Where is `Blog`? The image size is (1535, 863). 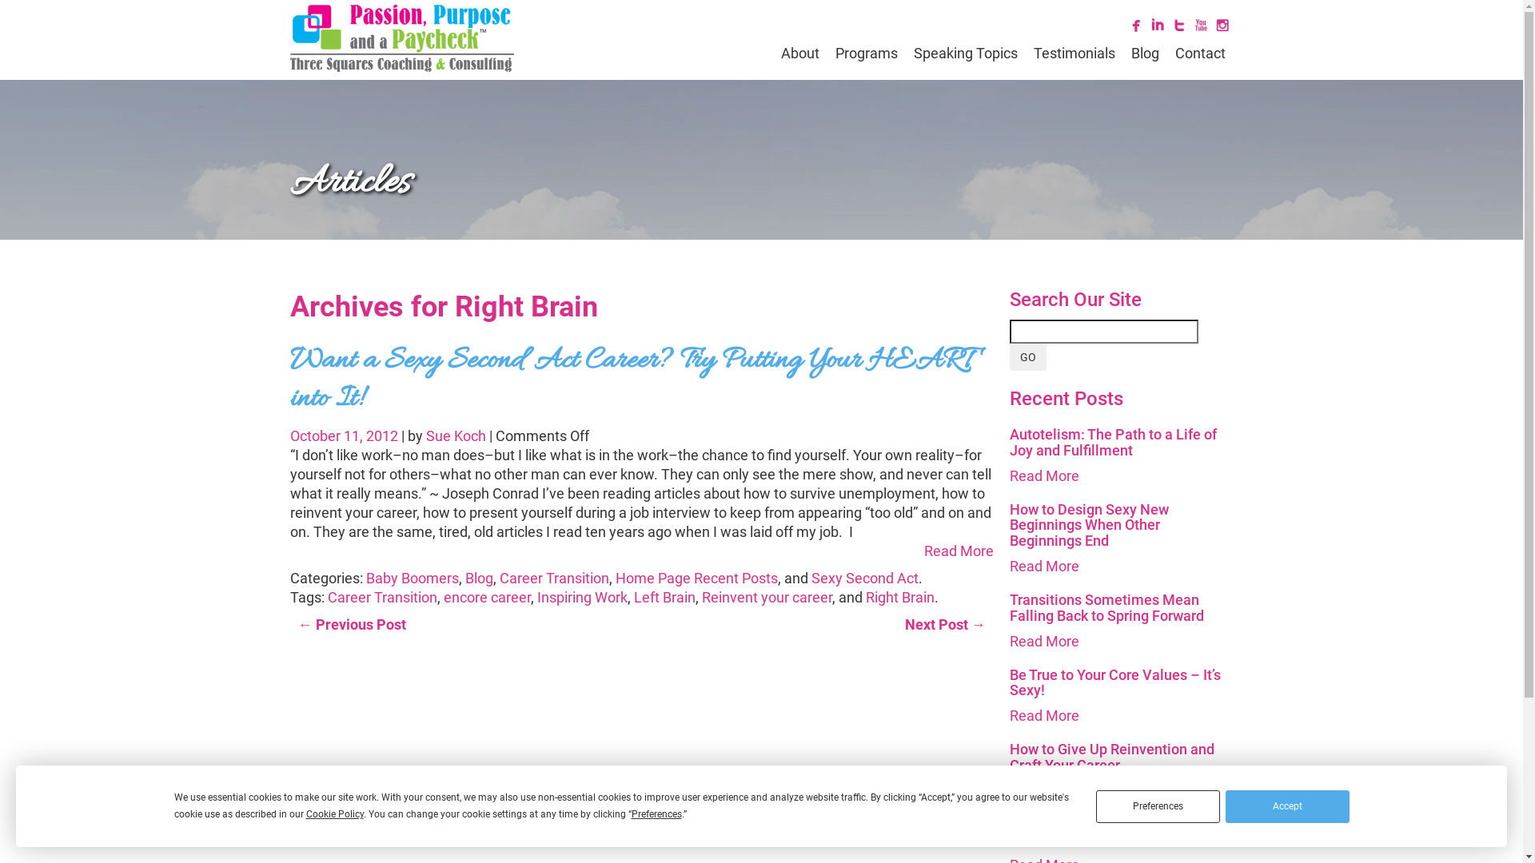
Blog is located at coordinates (1145, 54).